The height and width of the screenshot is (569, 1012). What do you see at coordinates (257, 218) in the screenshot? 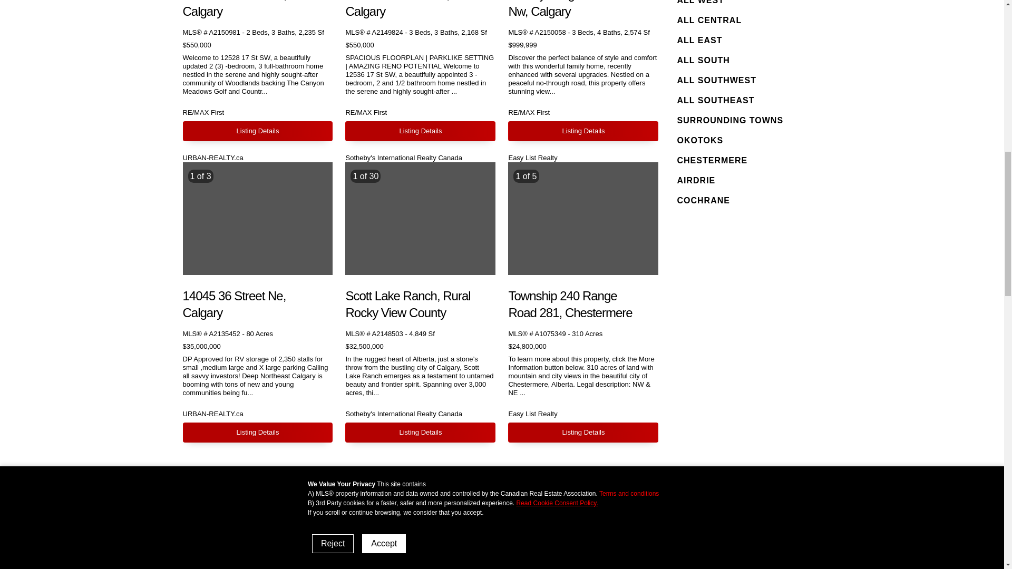
I see `14045 36 Street Ne in Stoney 4 For Sale` at bounding box center [257, 218].